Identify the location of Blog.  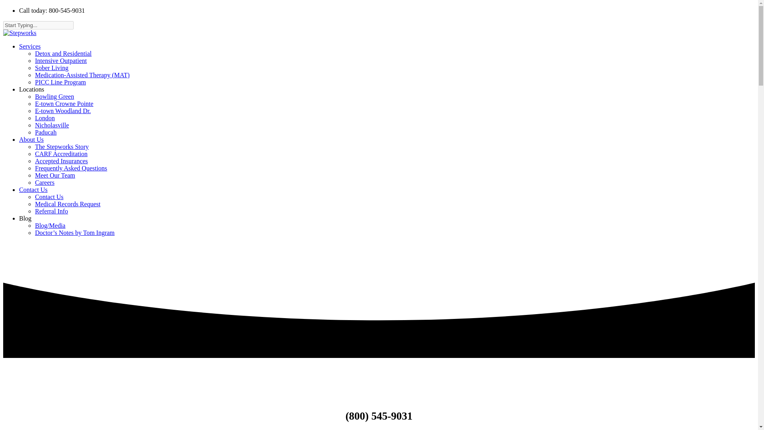
(25, 218).